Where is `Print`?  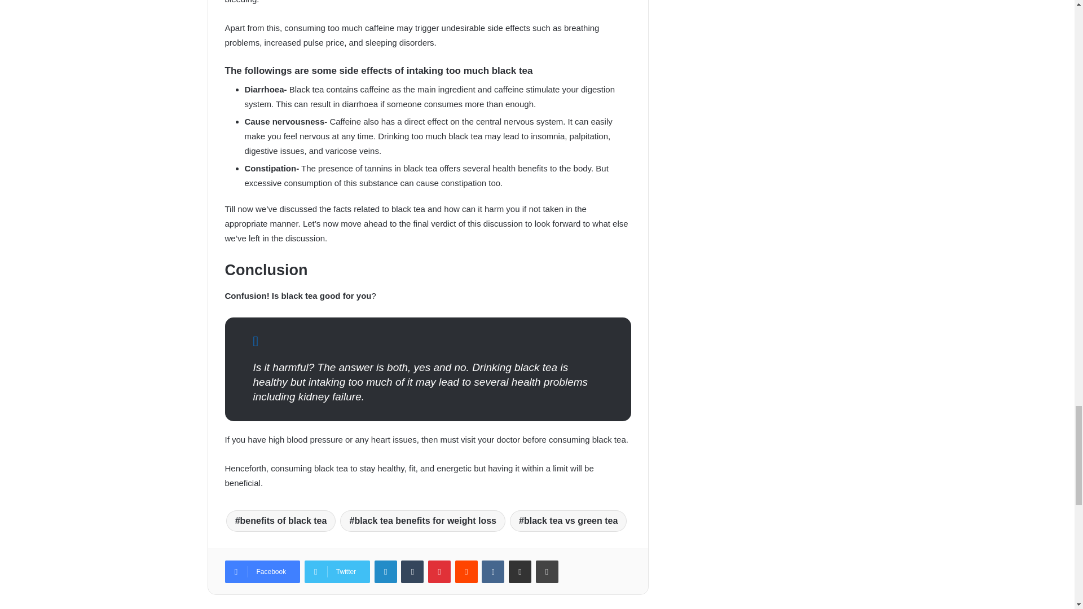 Print is located at coordinates (547, 571).